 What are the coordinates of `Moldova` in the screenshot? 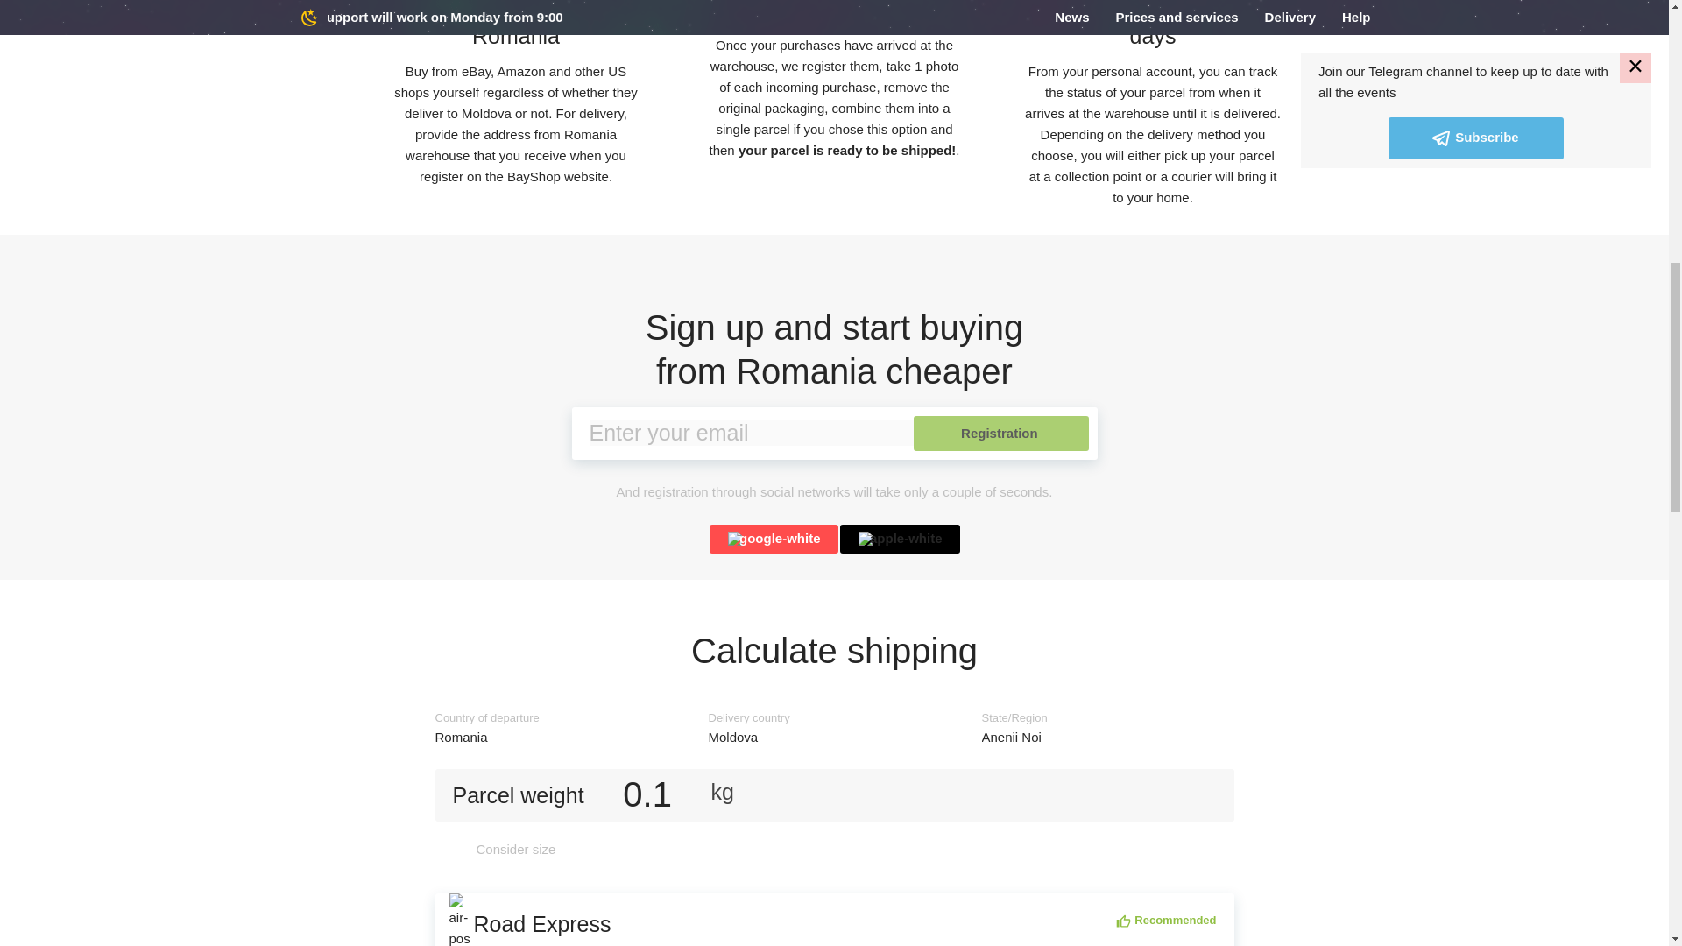 It's located at (647, 794).